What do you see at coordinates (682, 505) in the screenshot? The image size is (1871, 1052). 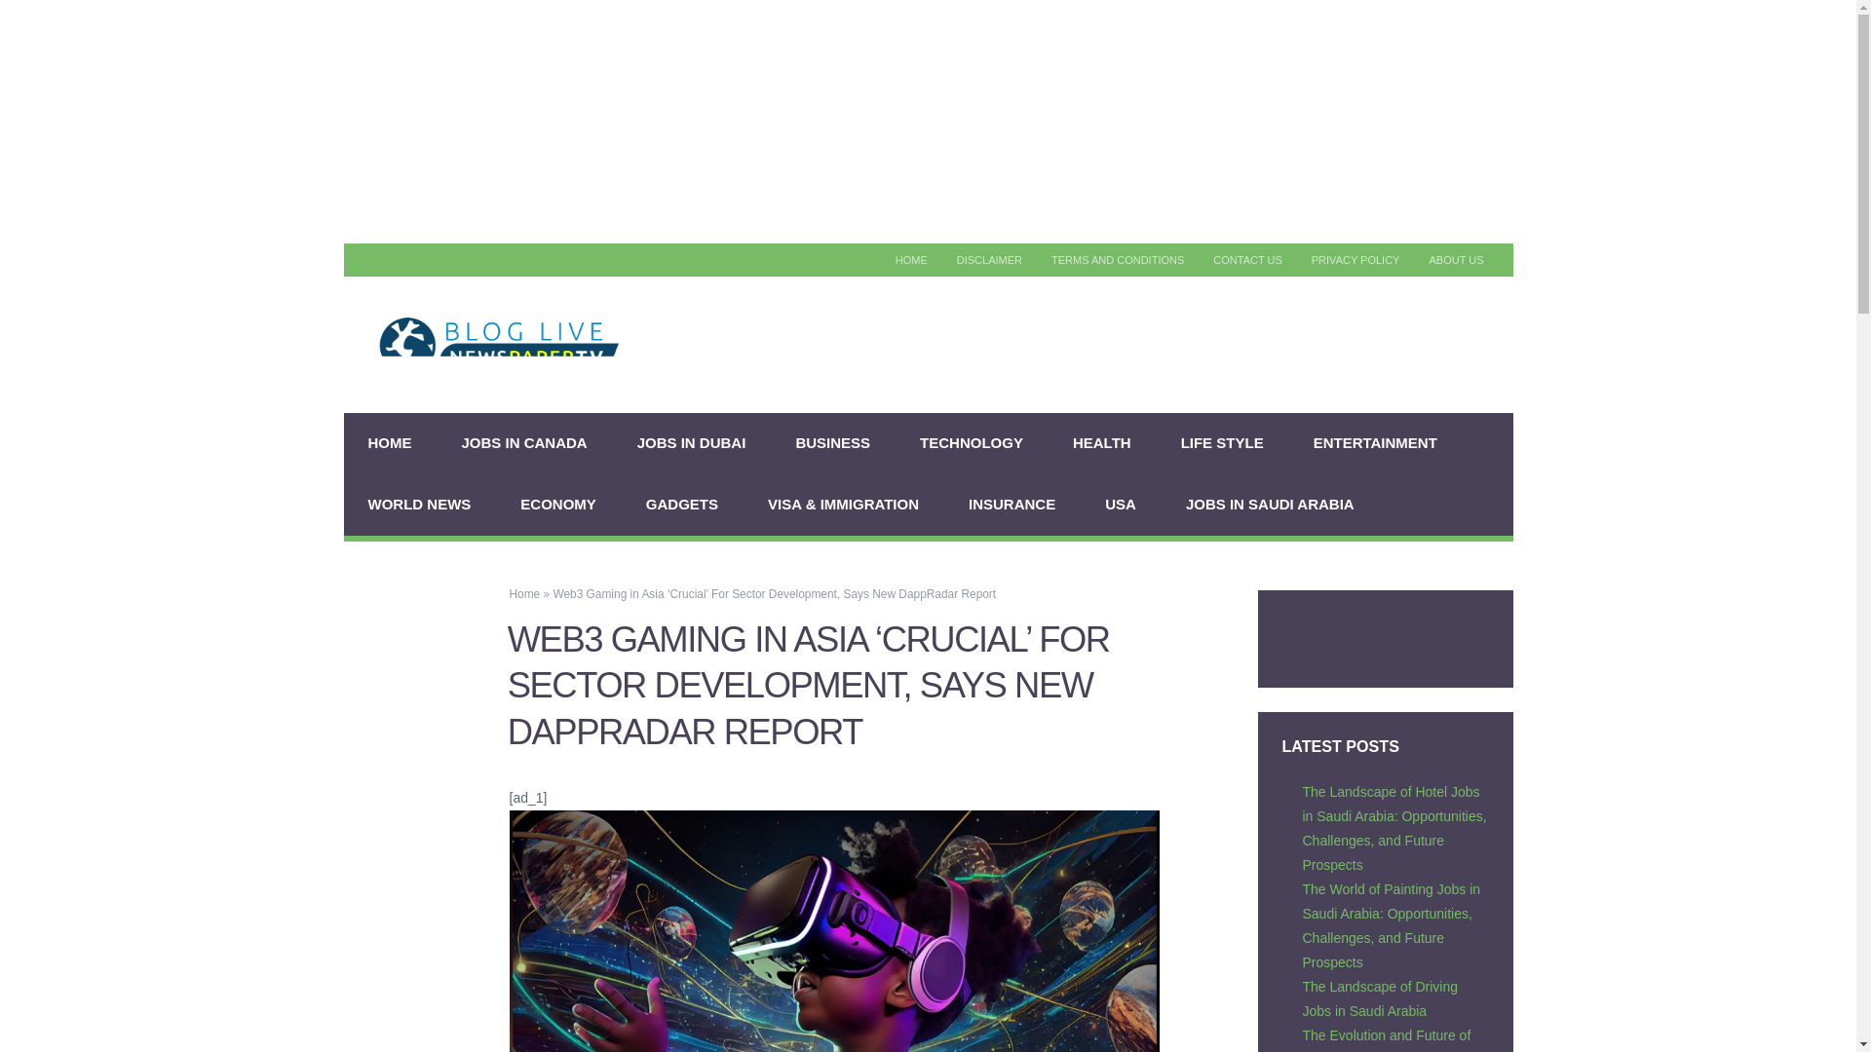 I see `GADGETS` at bounding box center [682, 505].